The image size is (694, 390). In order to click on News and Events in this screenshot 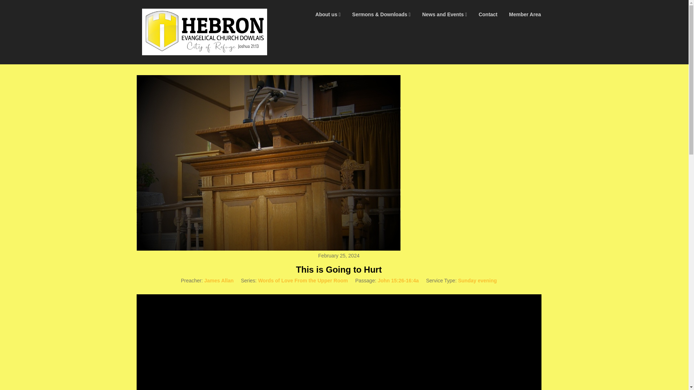, I will do `click(445, 14)`.